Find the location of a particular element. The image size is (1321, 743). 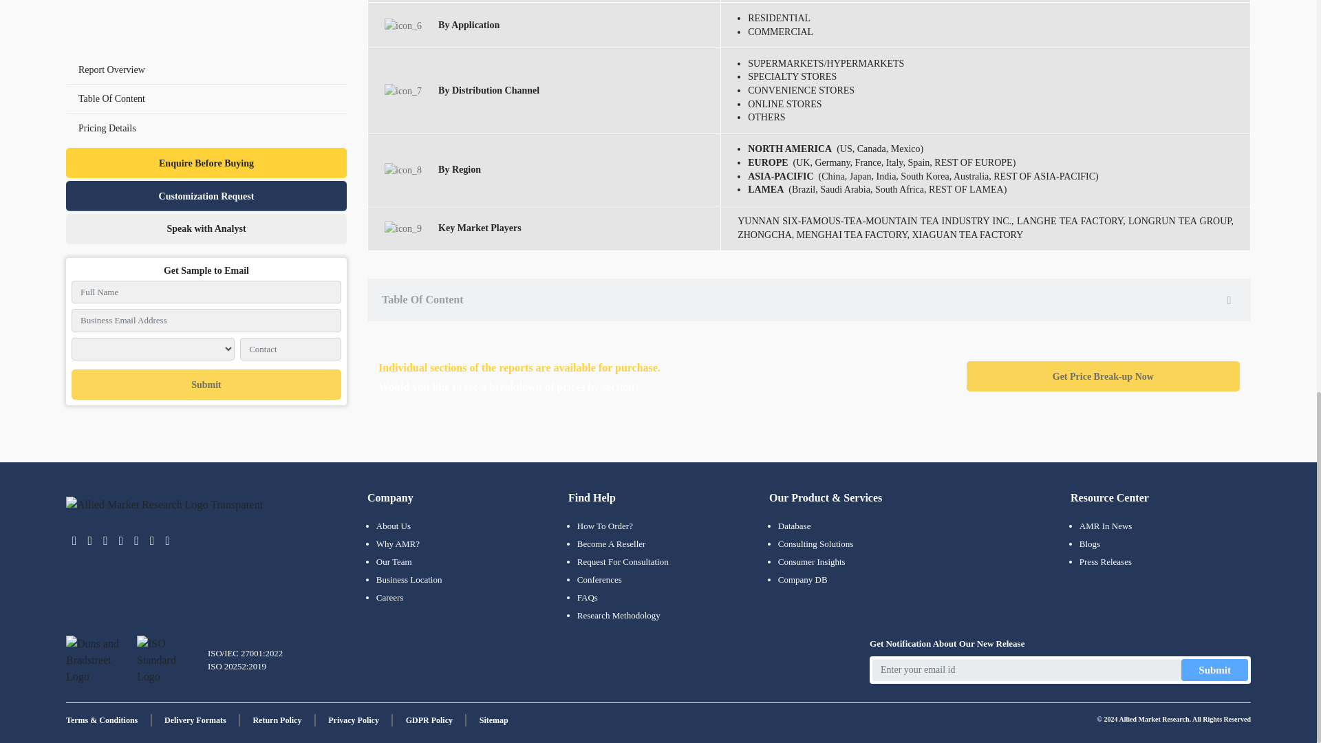

Allied Market Research Footer Logo is located at coordinates (164, 505).